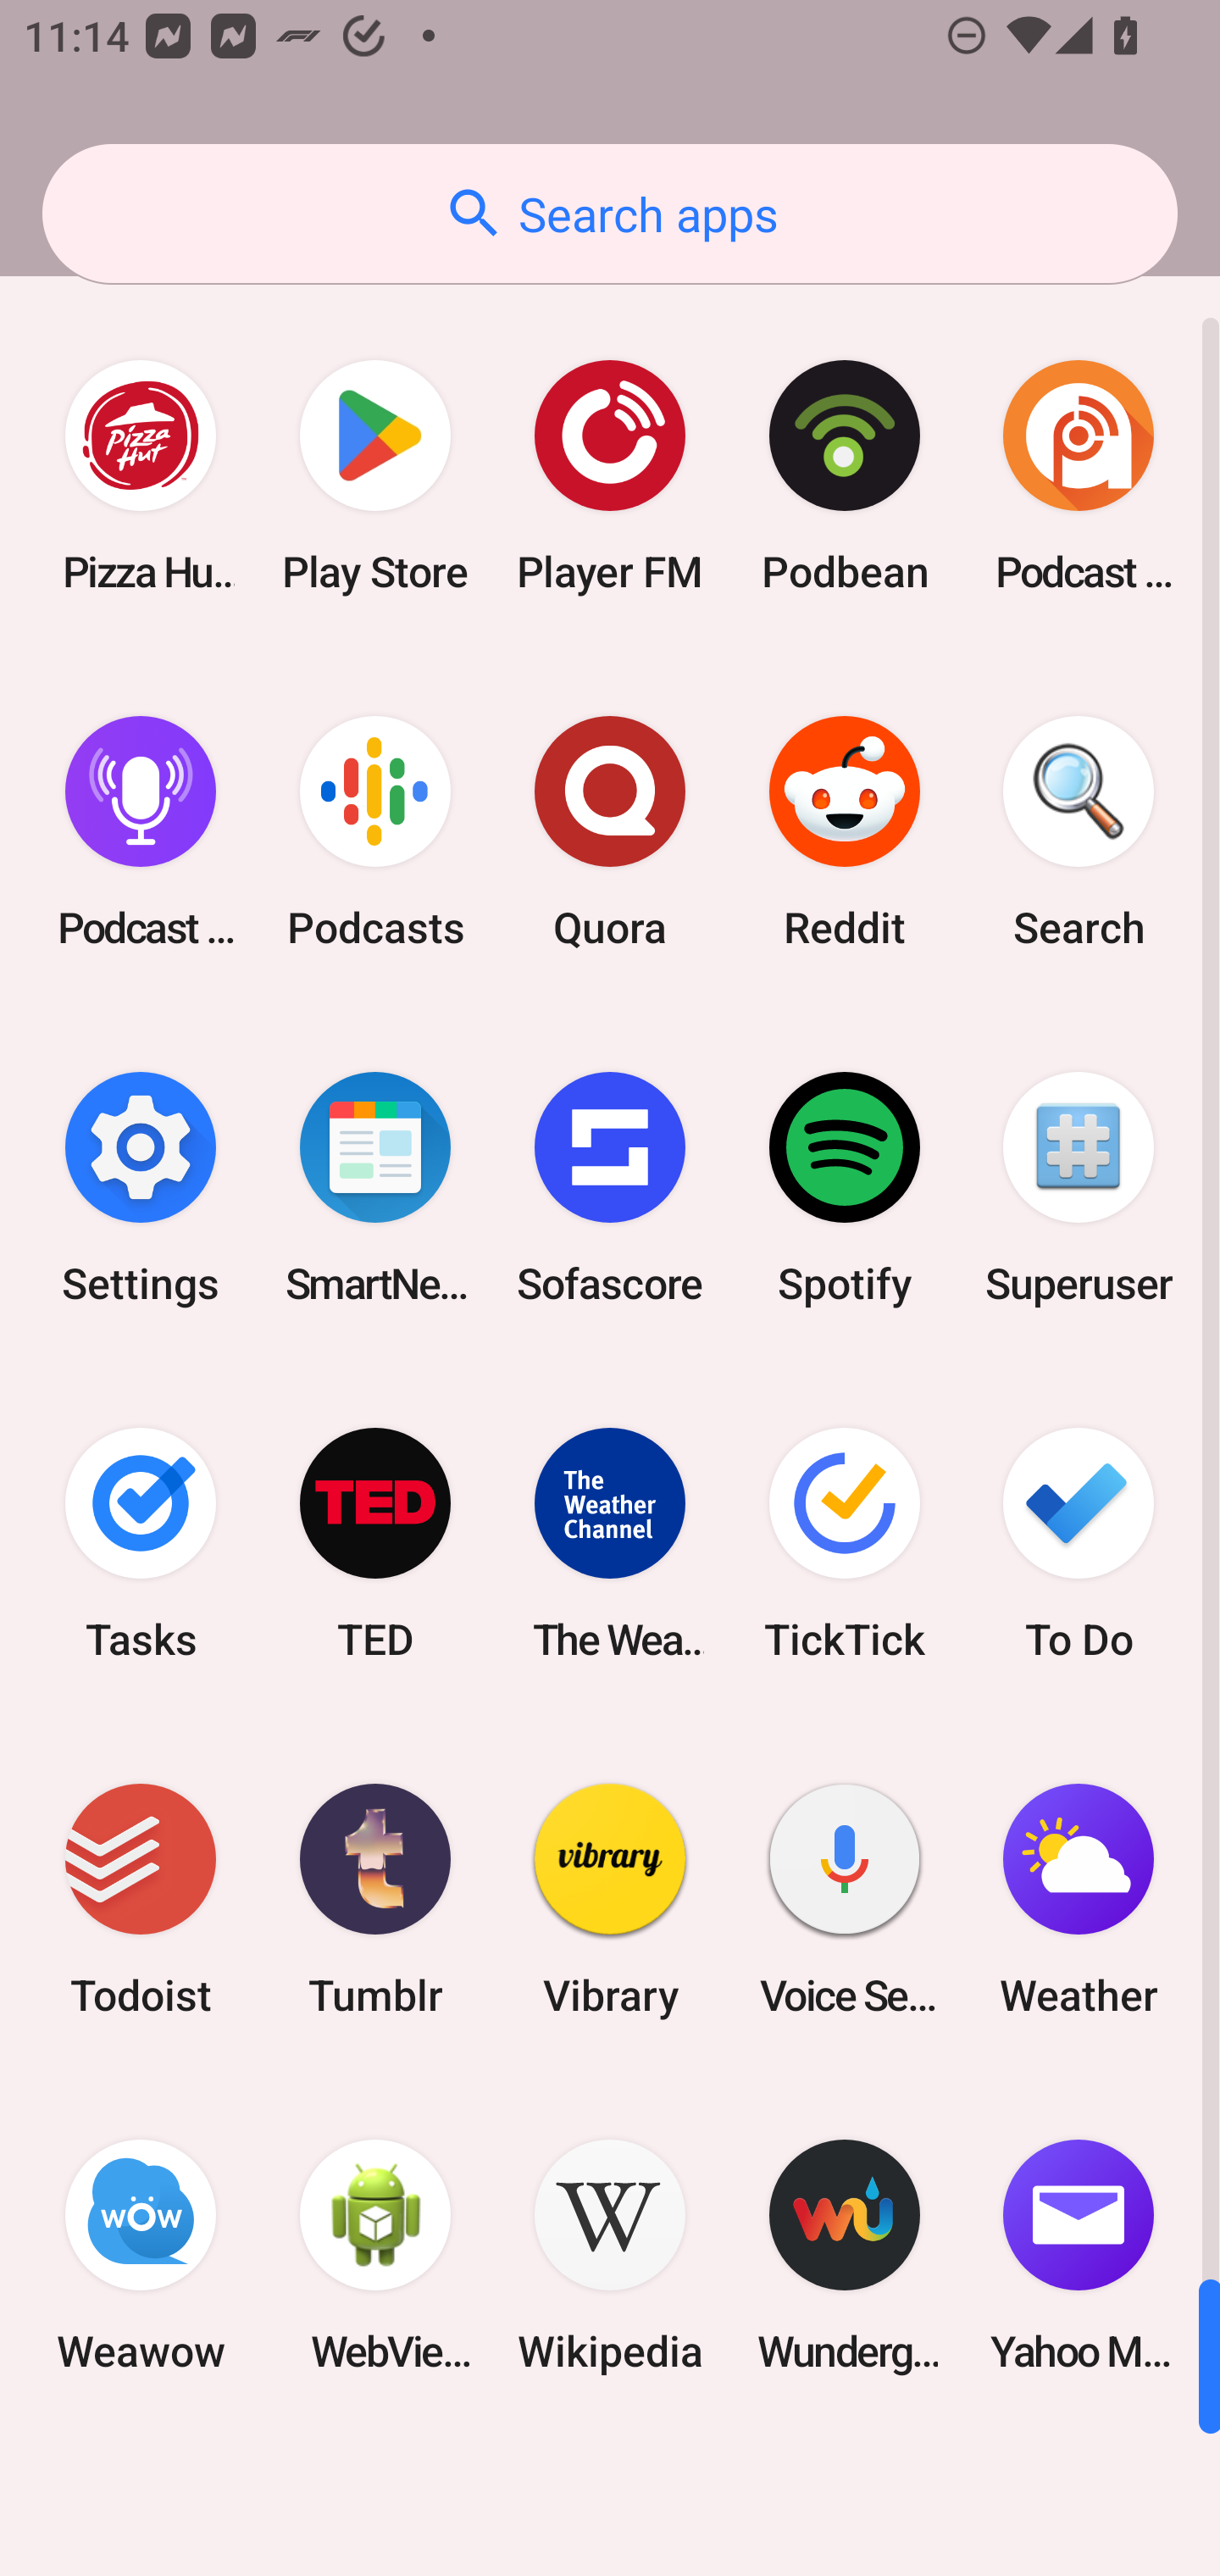  Describe the element at coordinates (1079, 1187) in the screenshot. I see `Superuser` at that location.